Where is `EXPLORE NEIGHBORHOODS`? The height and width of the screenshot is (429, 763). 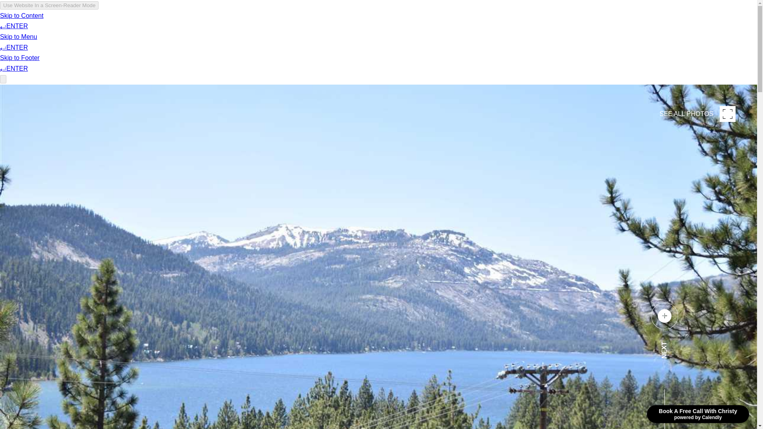 EXPLORE NEIGHBORHOODS is located at coordinates (296, 29).